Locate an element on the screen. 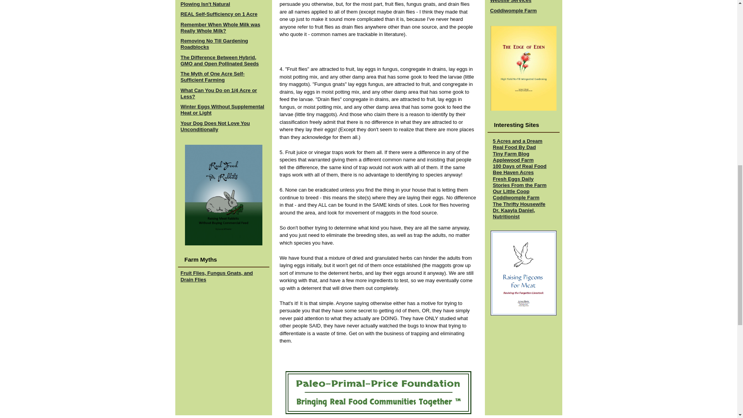  Plowing Isn't Natural is located at coordinates (205, 4).